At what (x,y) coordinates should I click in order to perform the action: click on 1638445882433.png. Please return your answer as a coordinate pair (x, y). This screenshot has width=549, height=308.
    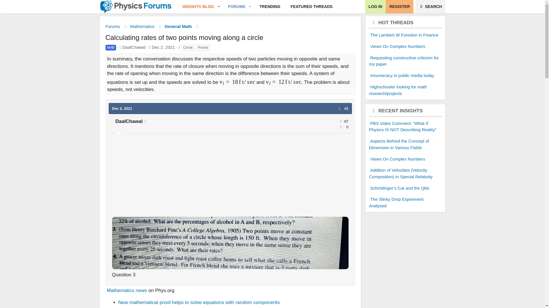
    Looking at the image, I should click on (375, 7).